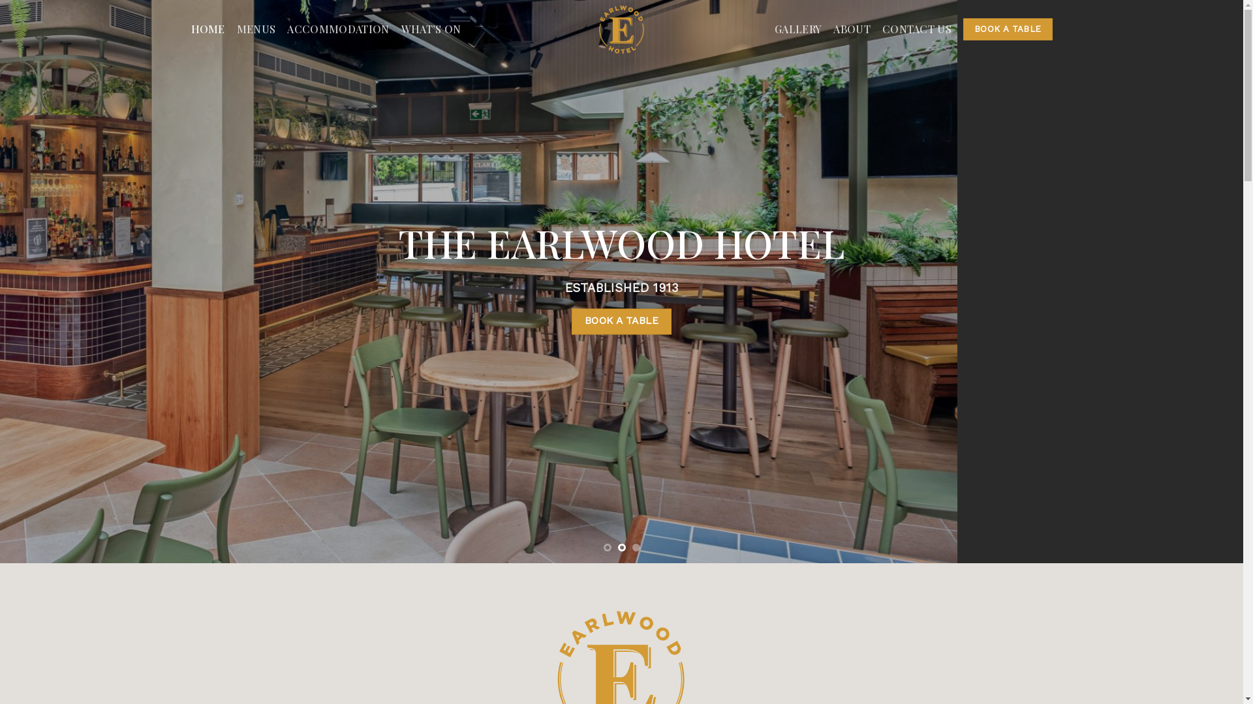 This screenshot has width=1253, height=704. Describe the element at coordinates (1008, 29) in the screenshot. I see `BOOK A TABLE` at that location.